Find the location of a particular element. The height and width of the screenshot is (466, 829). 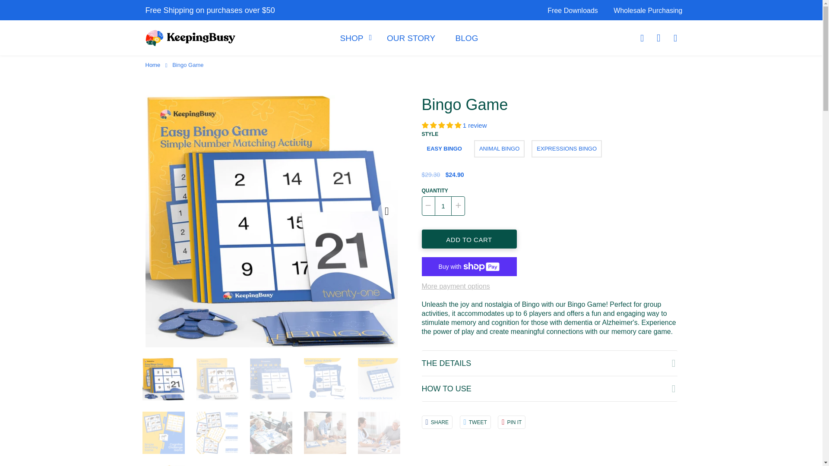

Shop is located at coordinates (353, 38).